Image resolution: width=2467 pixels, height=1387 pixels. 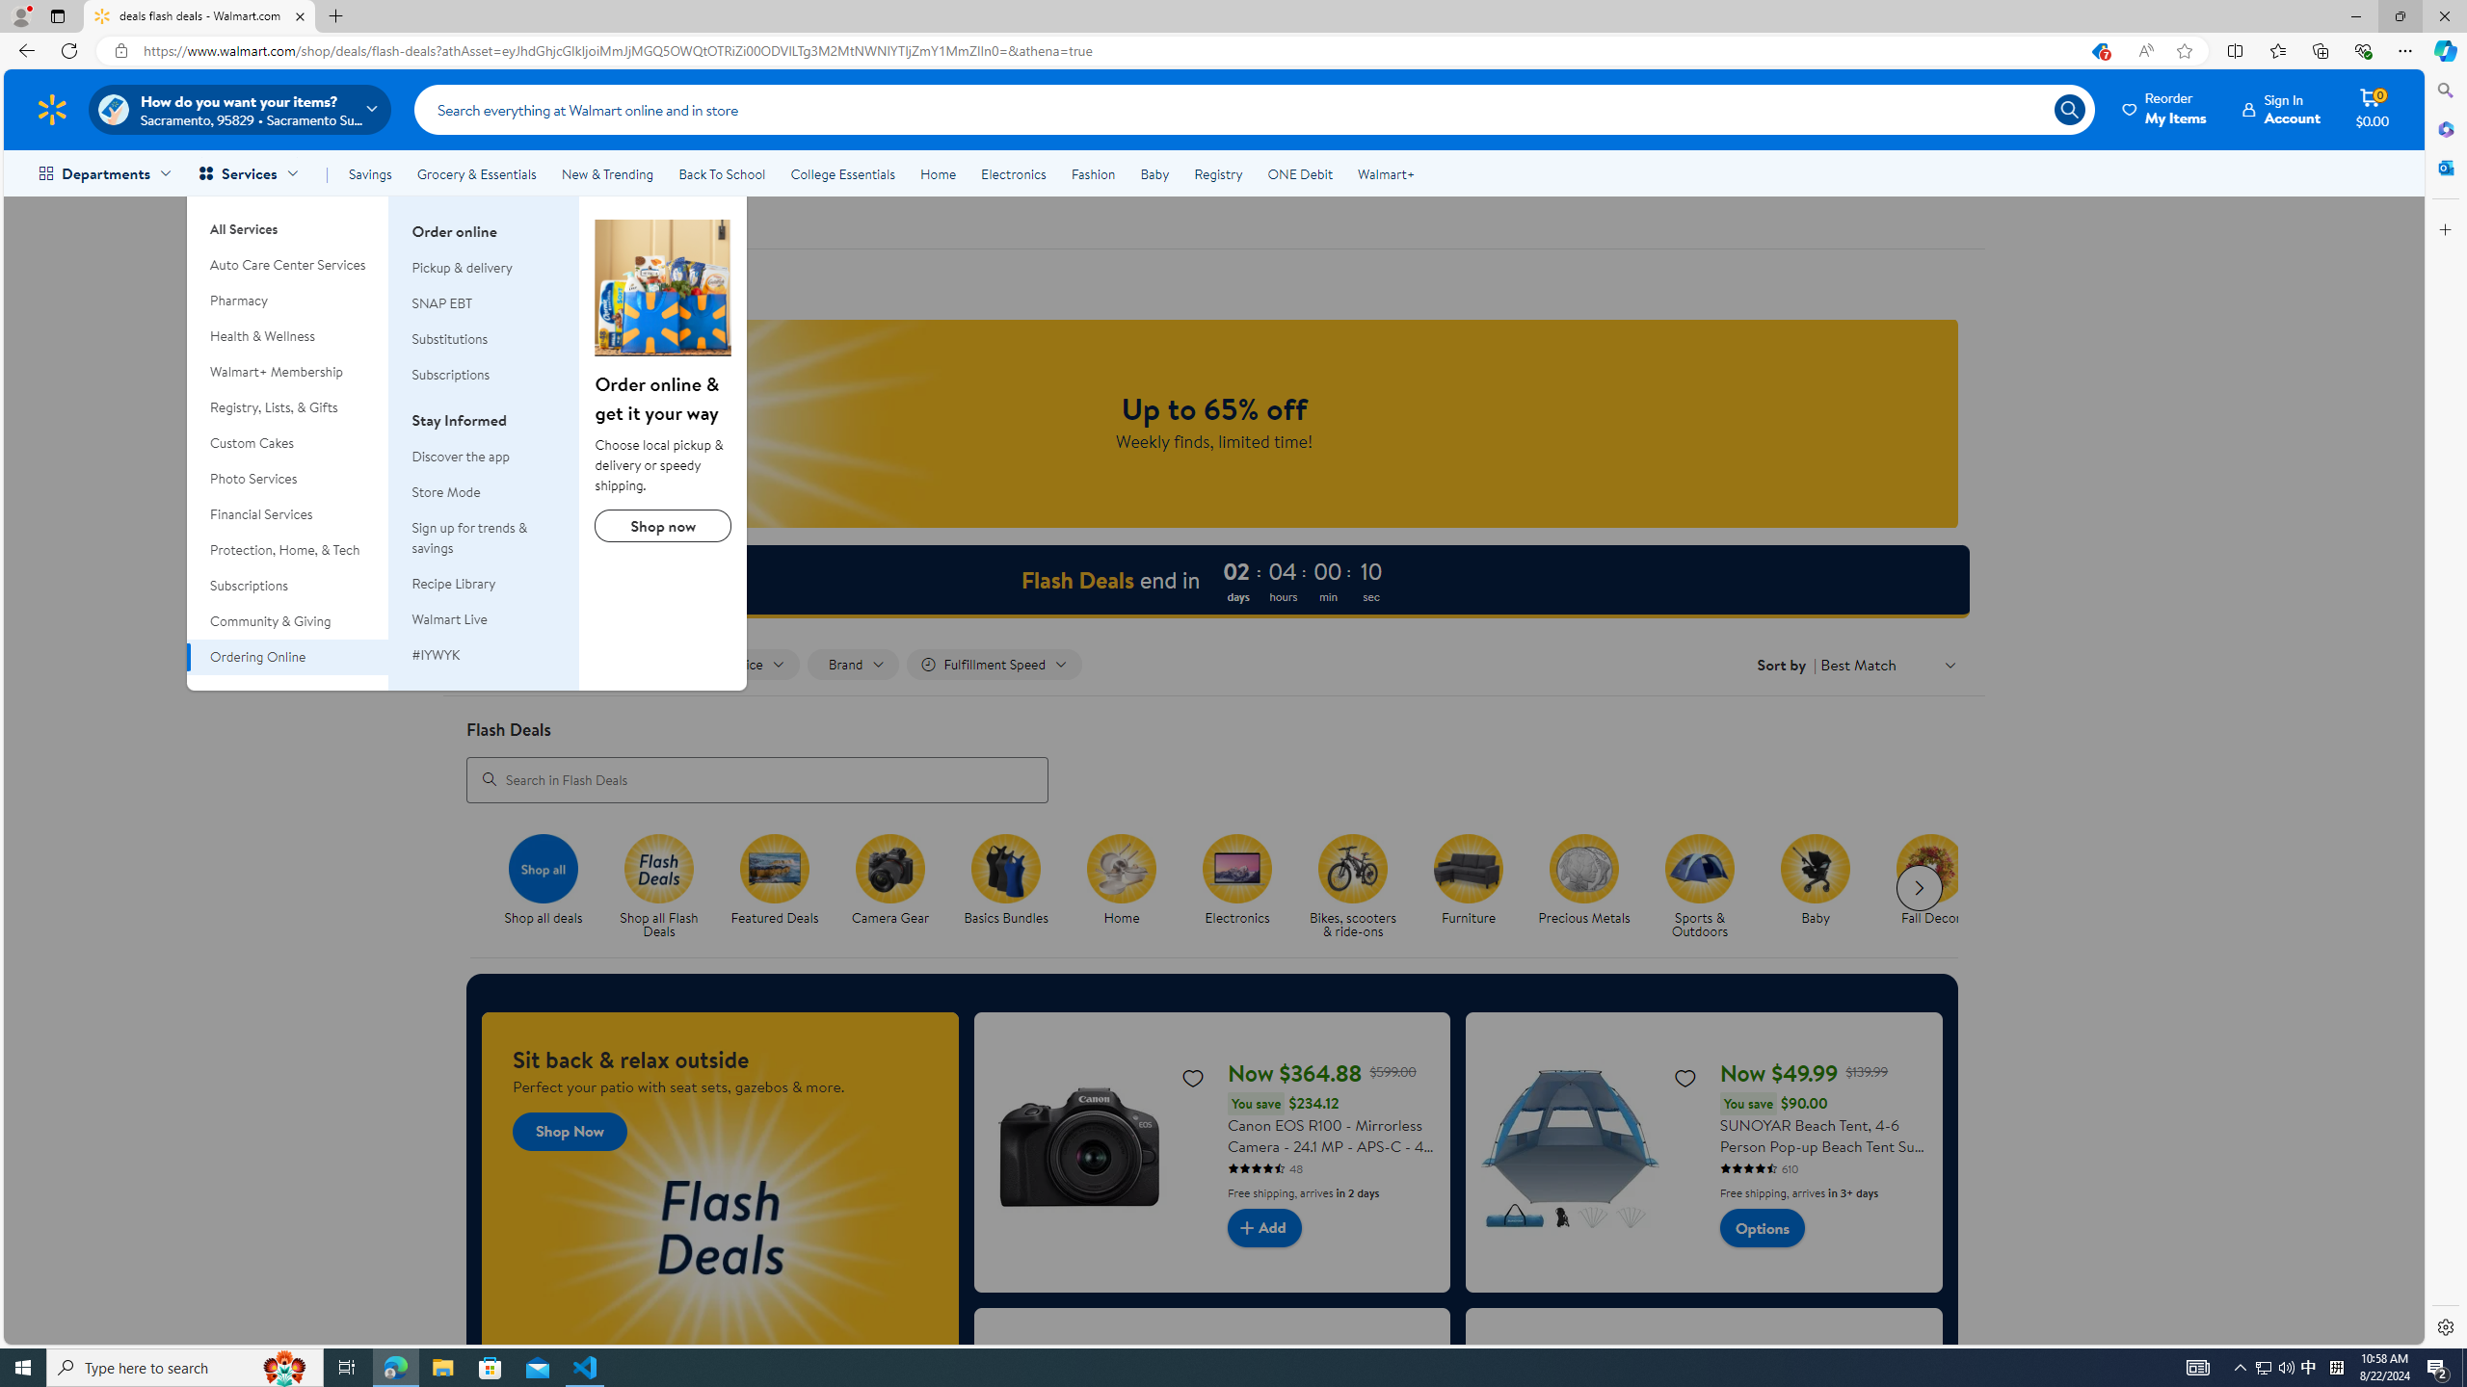 What do you see at coordinates (288, 407) in the screenshot?
I see `Registry, Lists, & Gifts` at bounding box center [288, 407].